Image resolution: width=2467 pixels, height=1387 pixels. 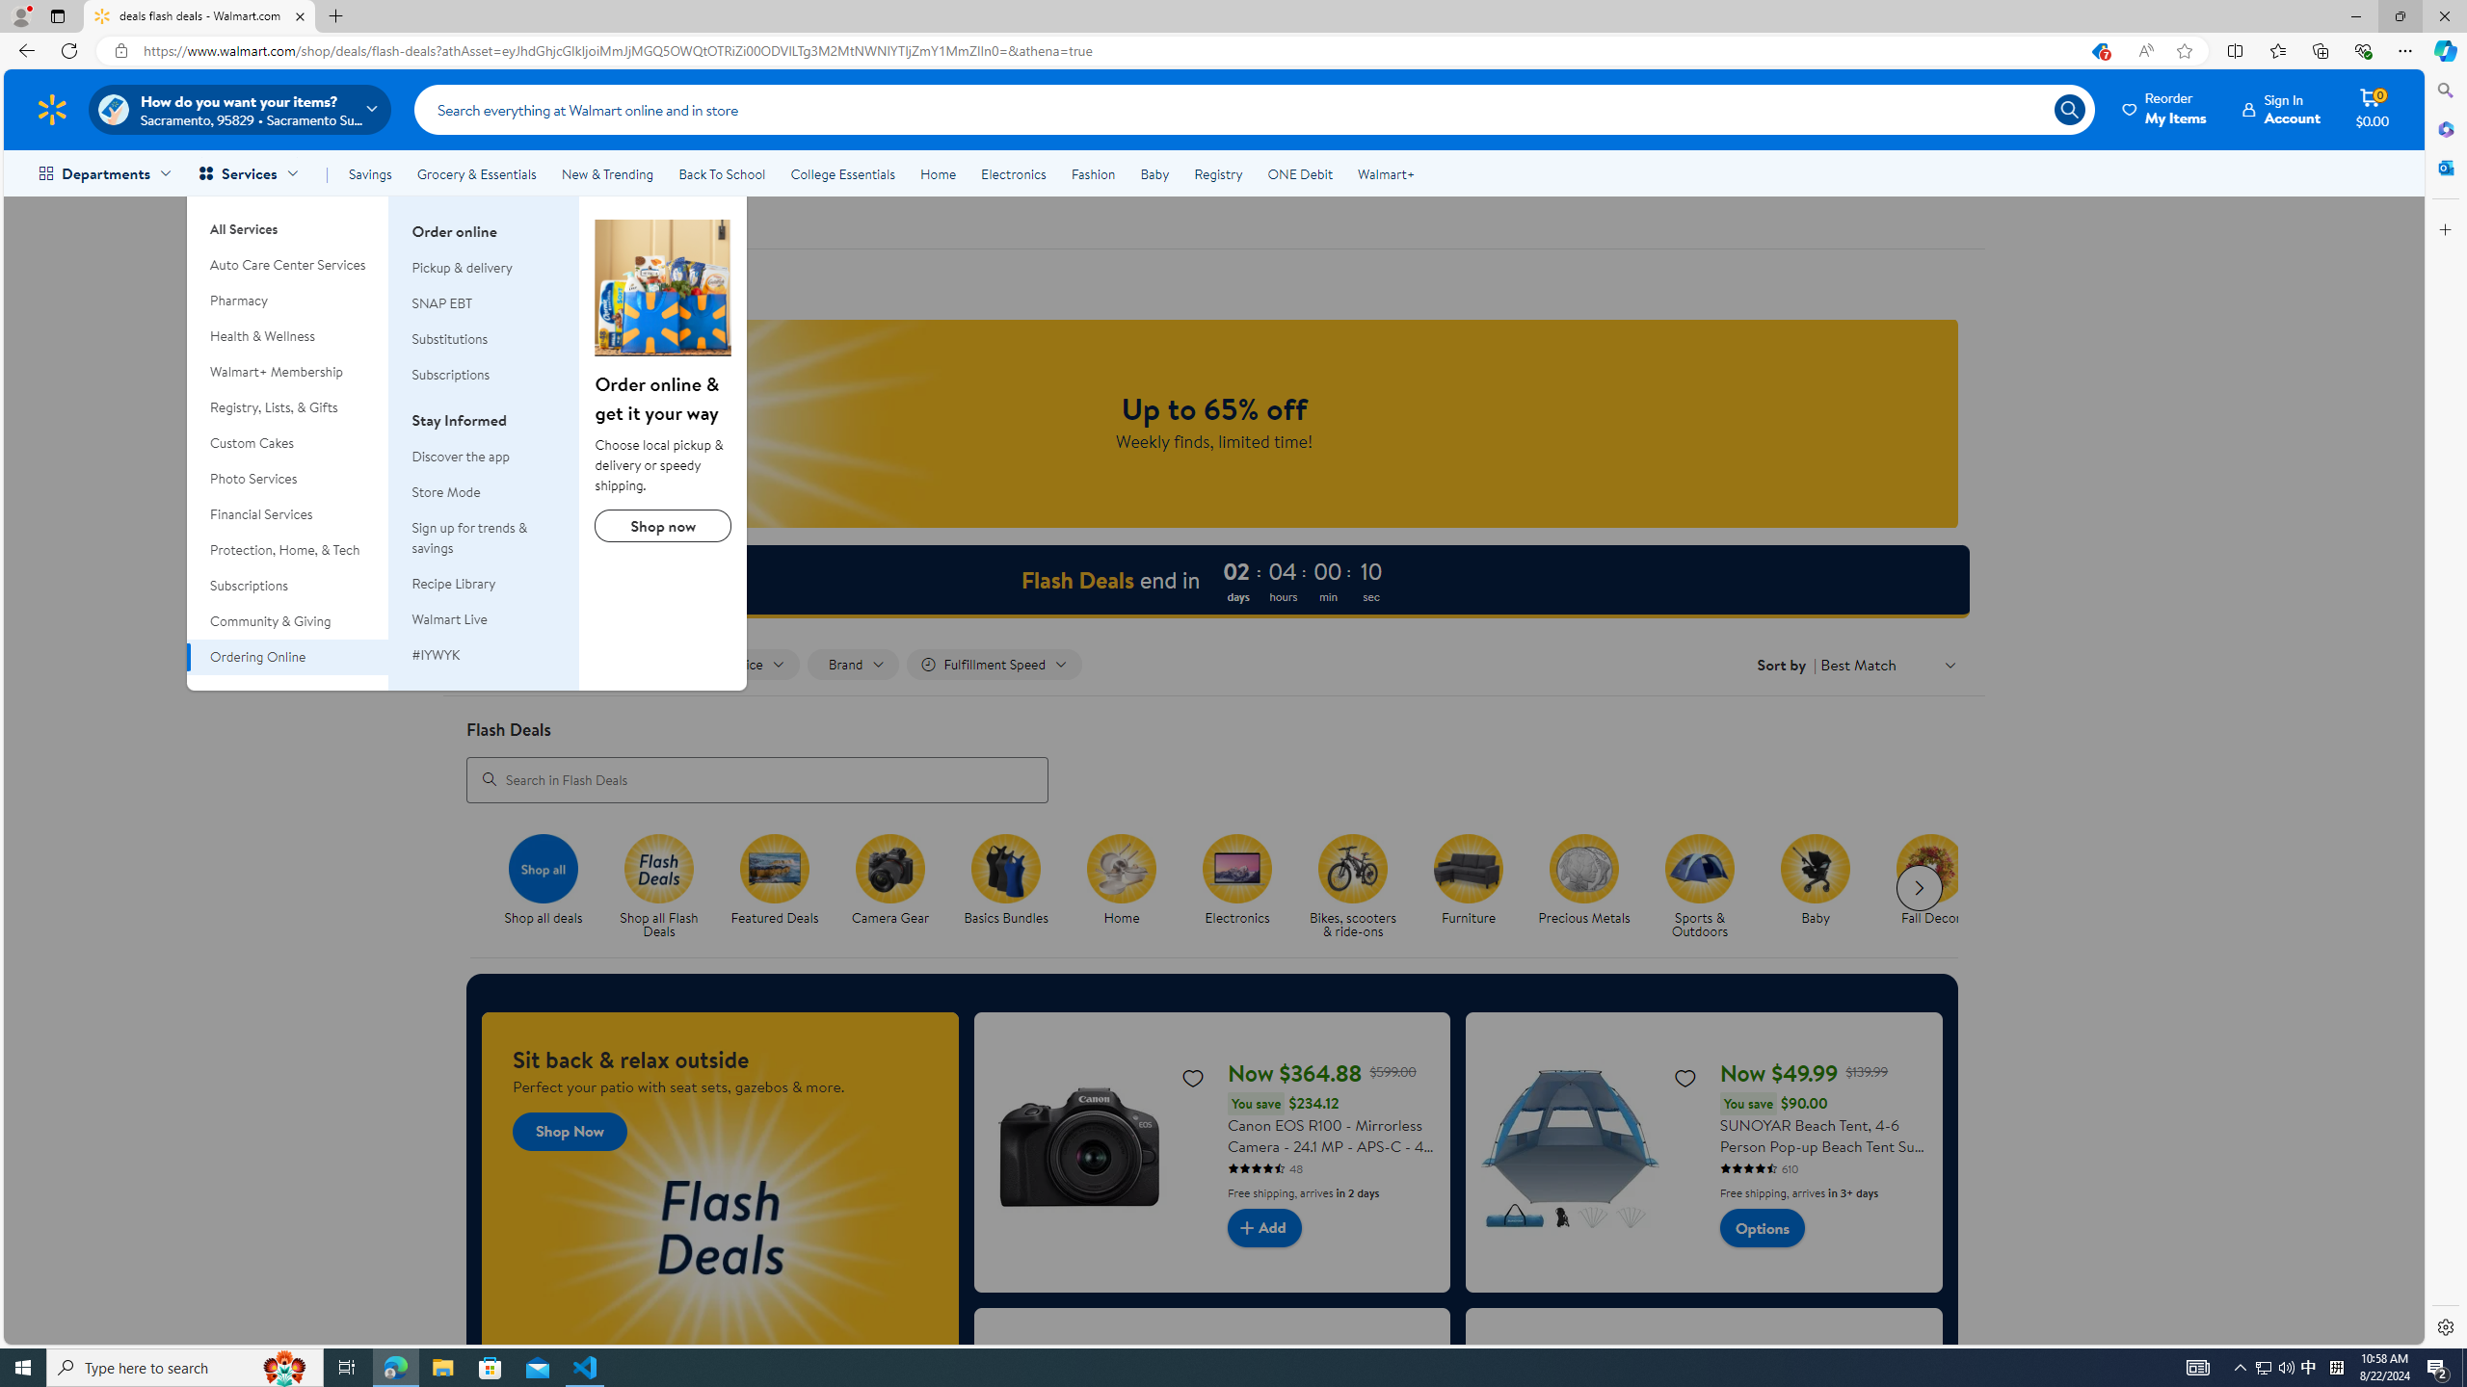 What do you see at coordinates (288, 407) in the screenshot?
I see `Registry, Lists, & Gifts` at bounding box center [288, 407].